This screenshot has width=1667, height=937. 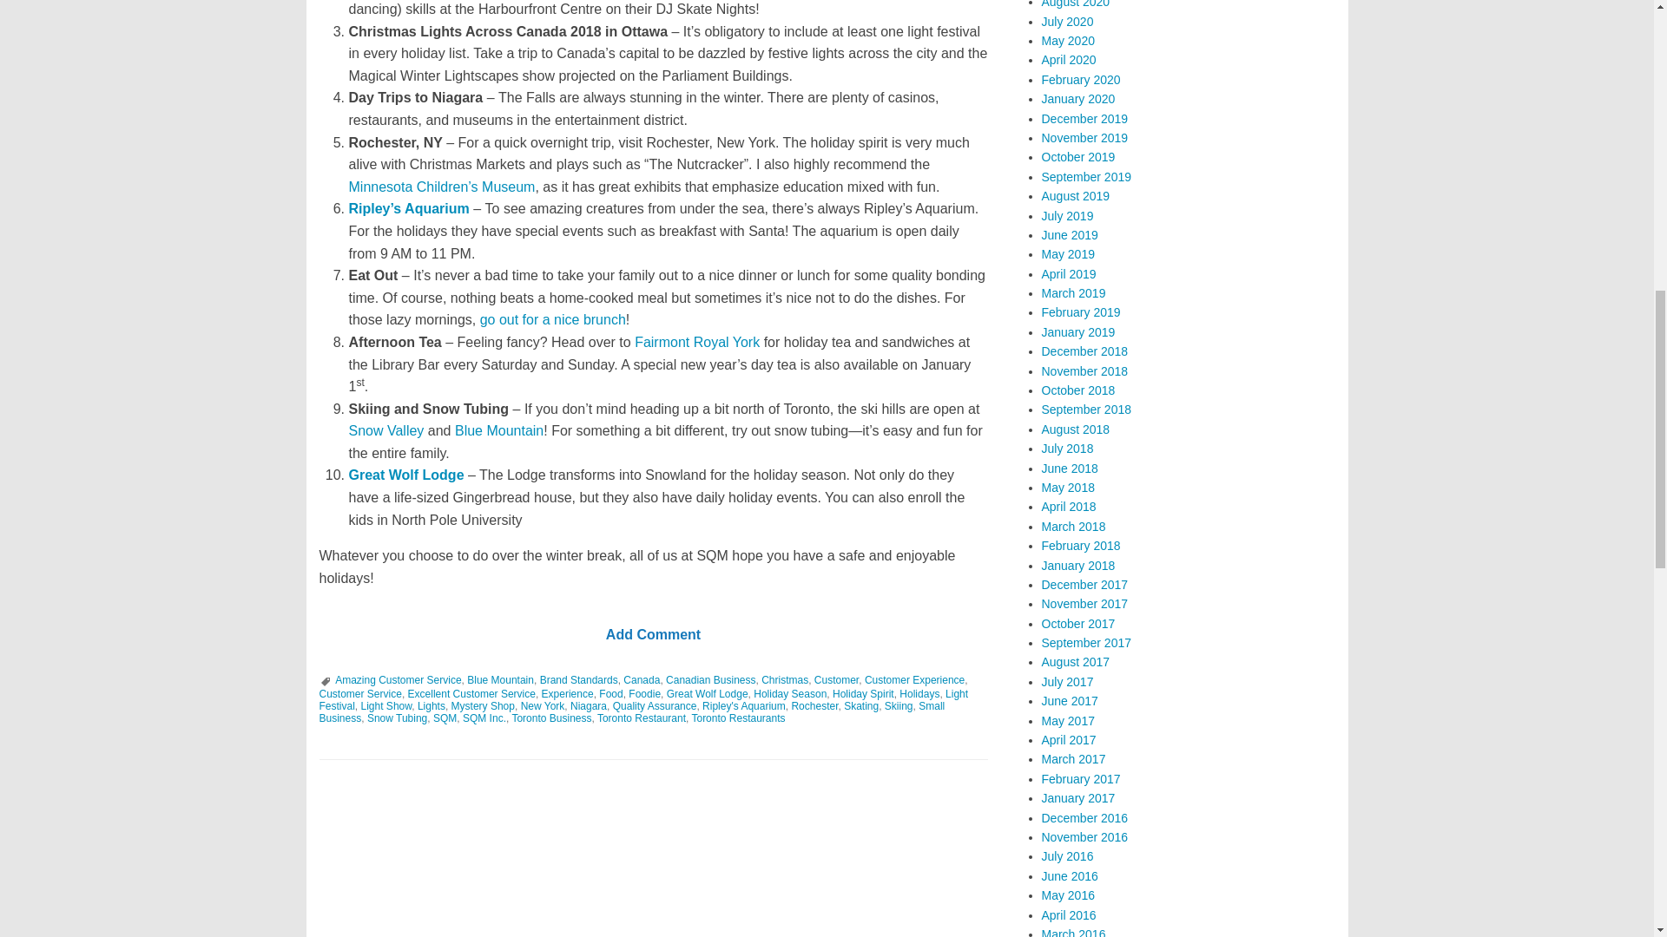 I want to click on Food, so click(x=609, y=693).